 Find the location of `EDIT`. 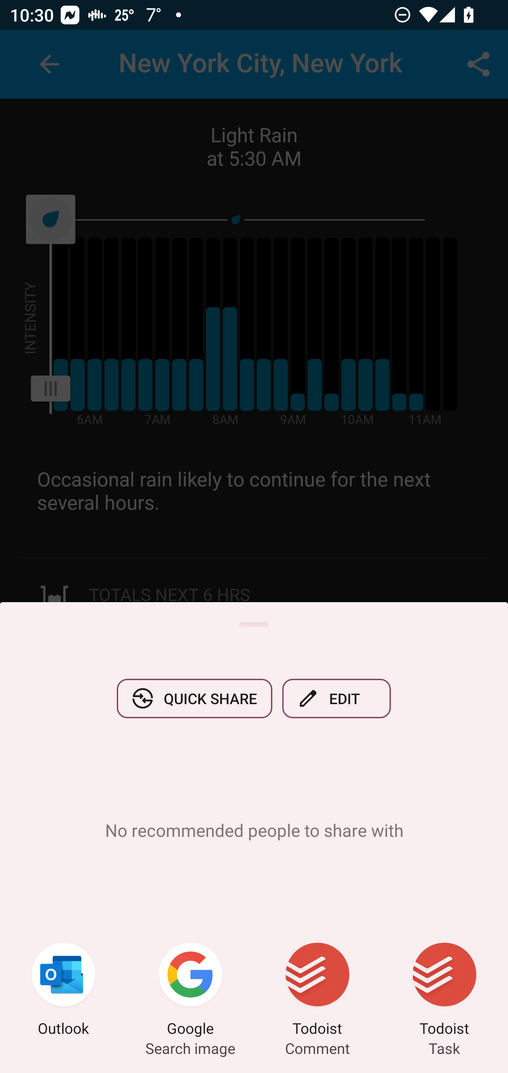

EDIT is located at coordinates (337, 698).